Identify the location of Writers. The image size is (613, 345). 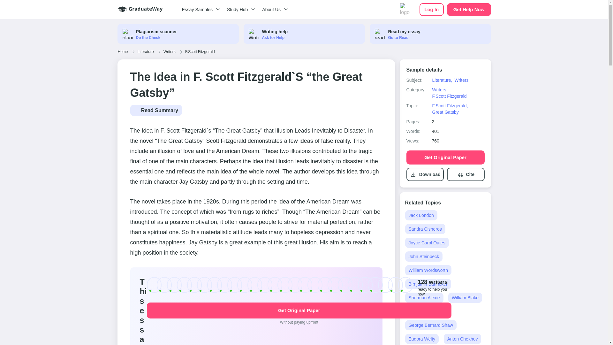
(461, 80).